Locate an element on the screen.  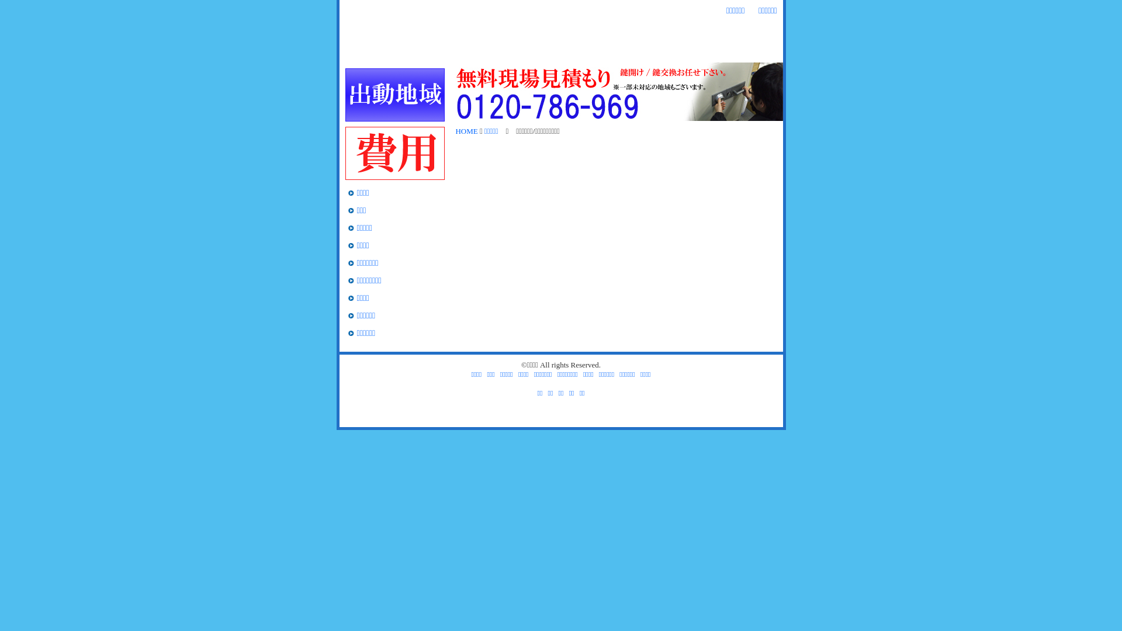
HOME is located at coordinates (467, 131).